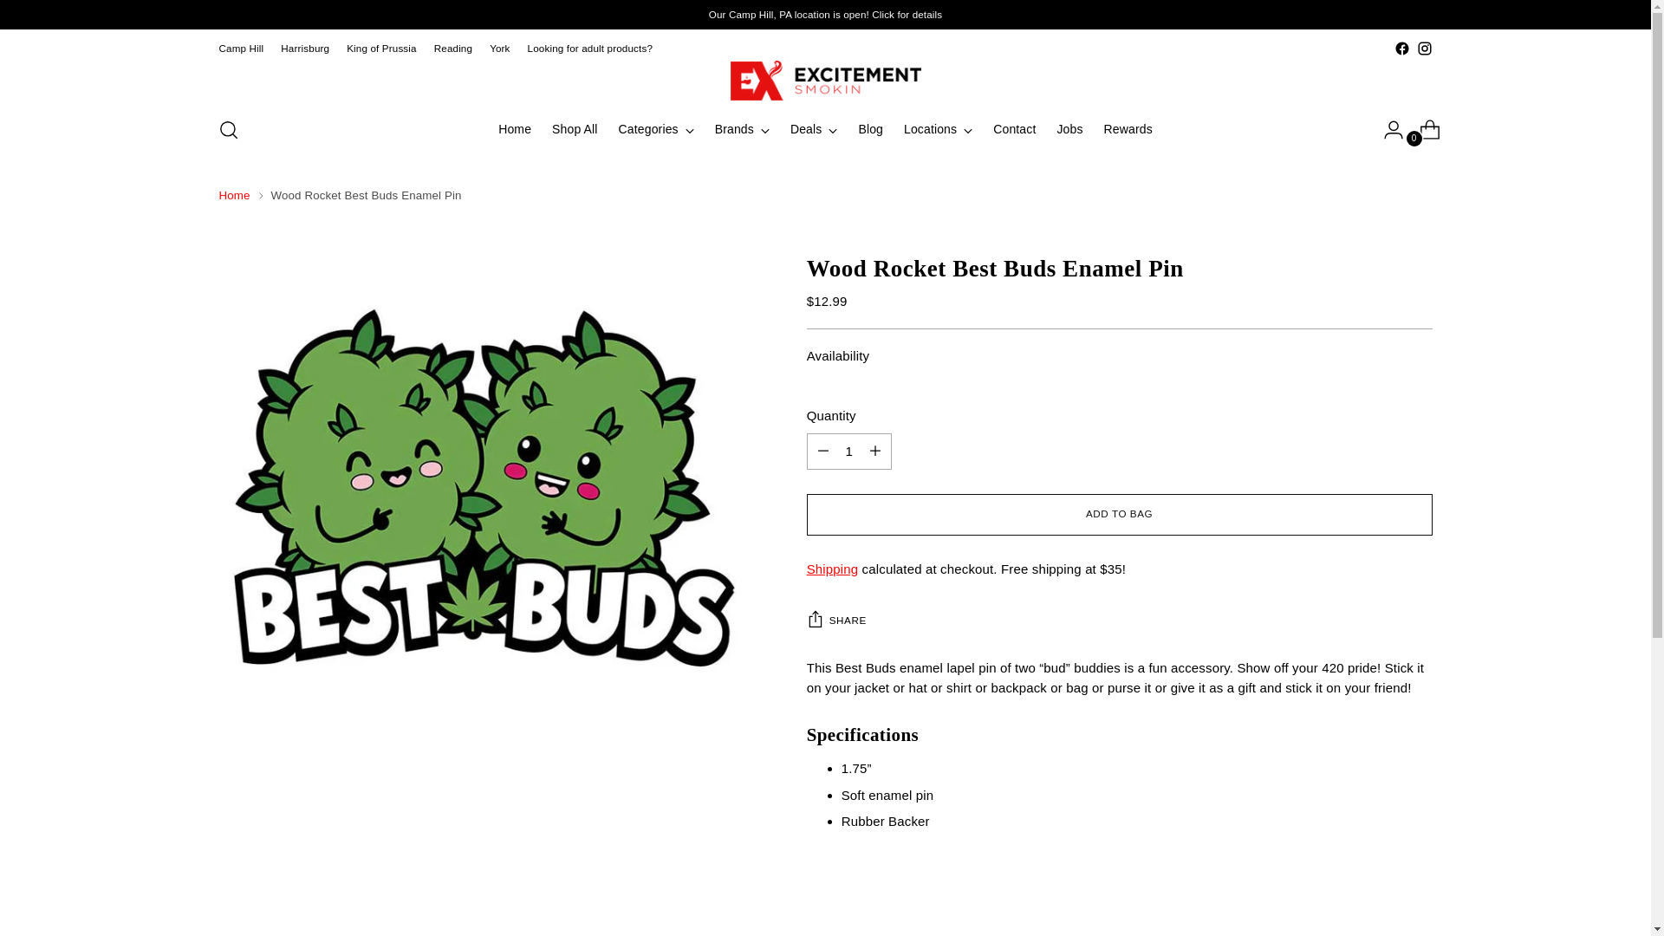 This screenshot has width=1664, height=936. I want to click on 1, so click(849, 452).